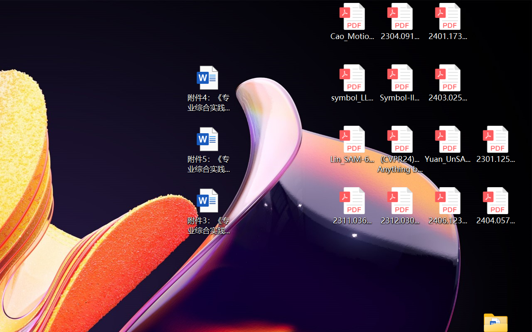 This screenshot has width=532, height=332. What do you see at coordinates (400, 206) in the screenshot?
I see `2312.03032v2.pdf` at bounding box center [400, 206].